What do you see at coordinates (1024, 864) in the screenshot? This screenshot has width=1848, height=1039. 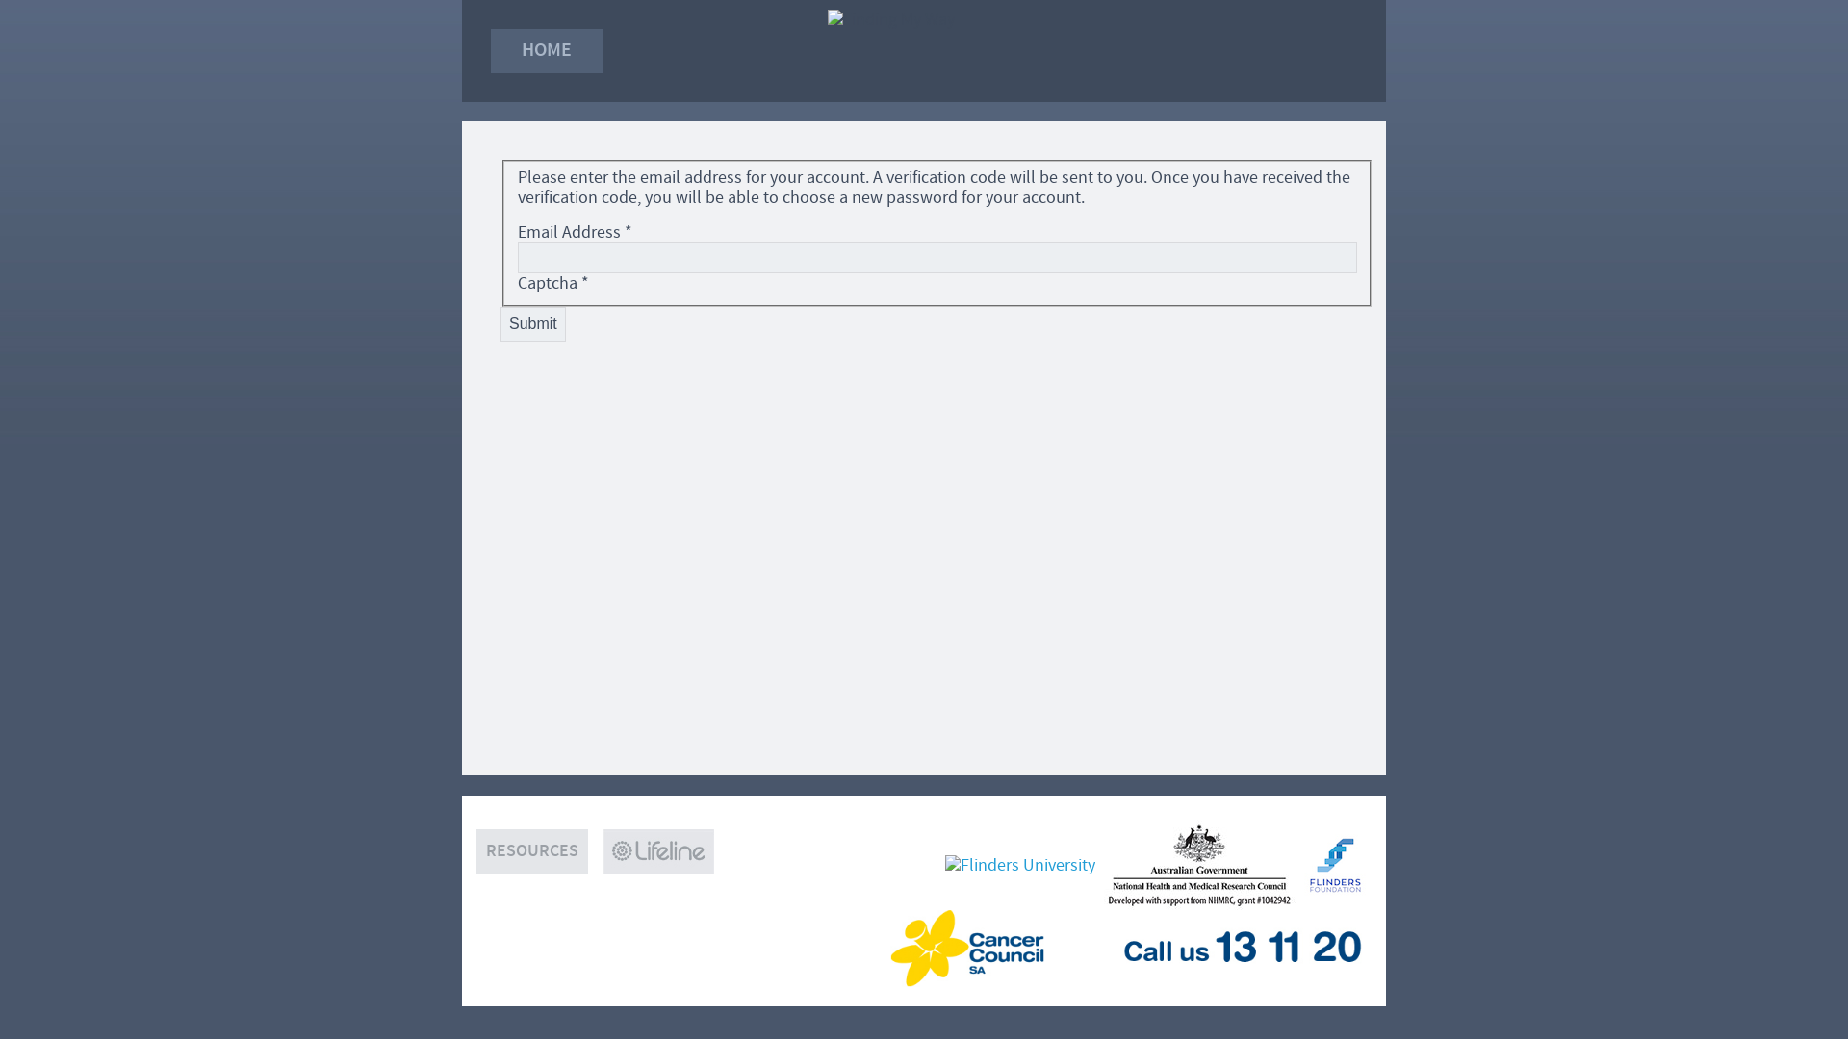 I see `Flinders University` at bounding box center [1024, 864].